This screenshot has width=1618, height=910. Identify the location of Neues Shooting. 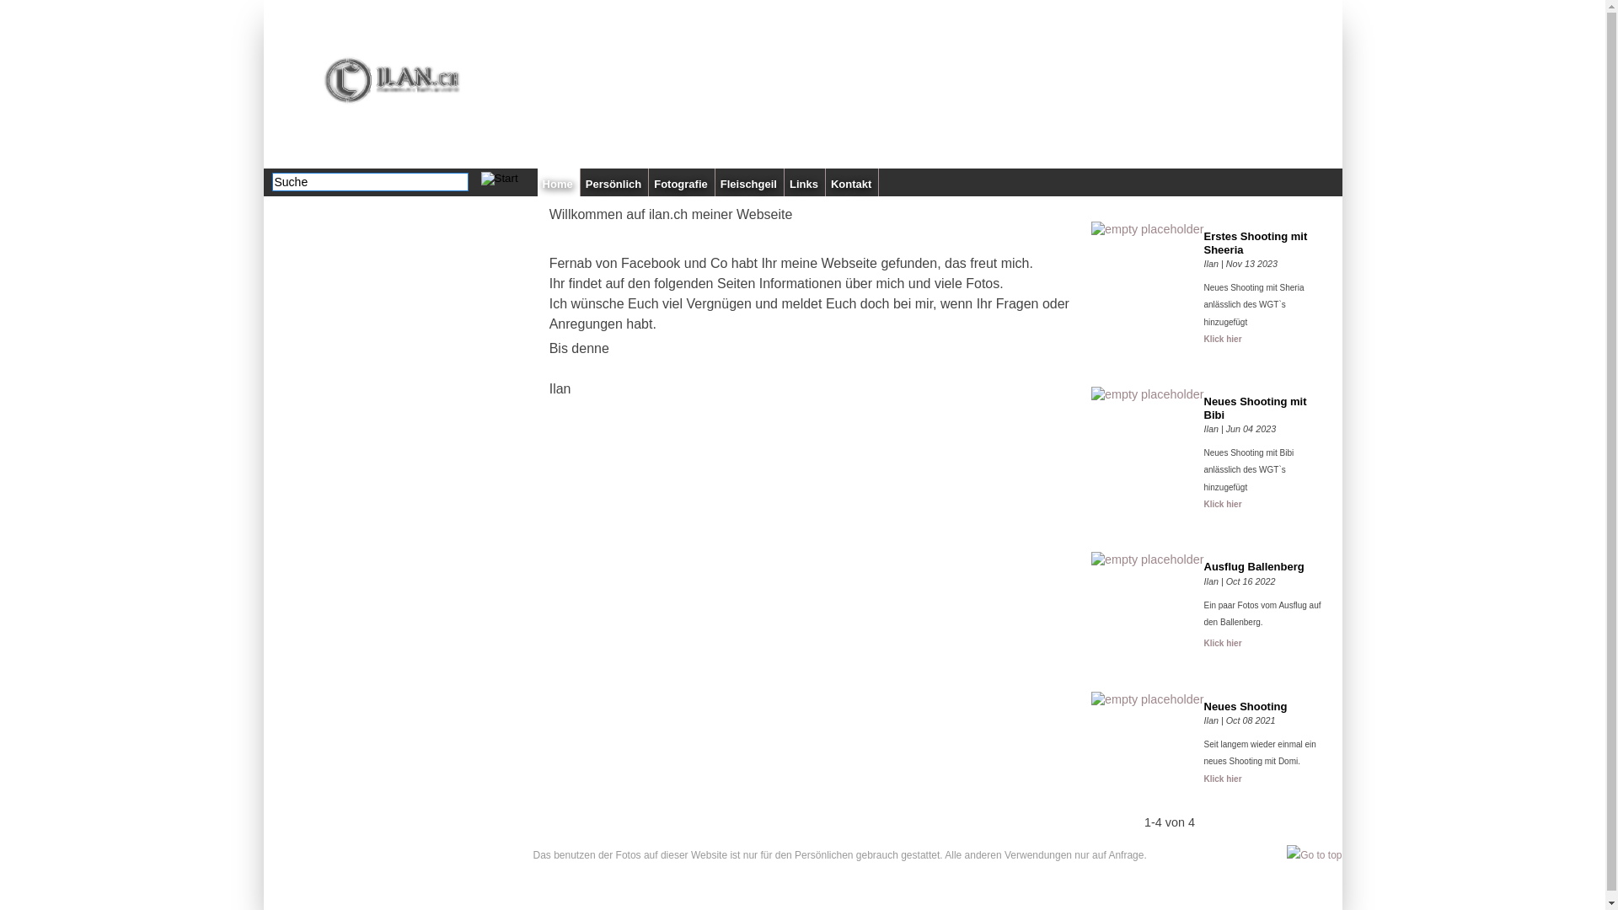
(1266, 707).